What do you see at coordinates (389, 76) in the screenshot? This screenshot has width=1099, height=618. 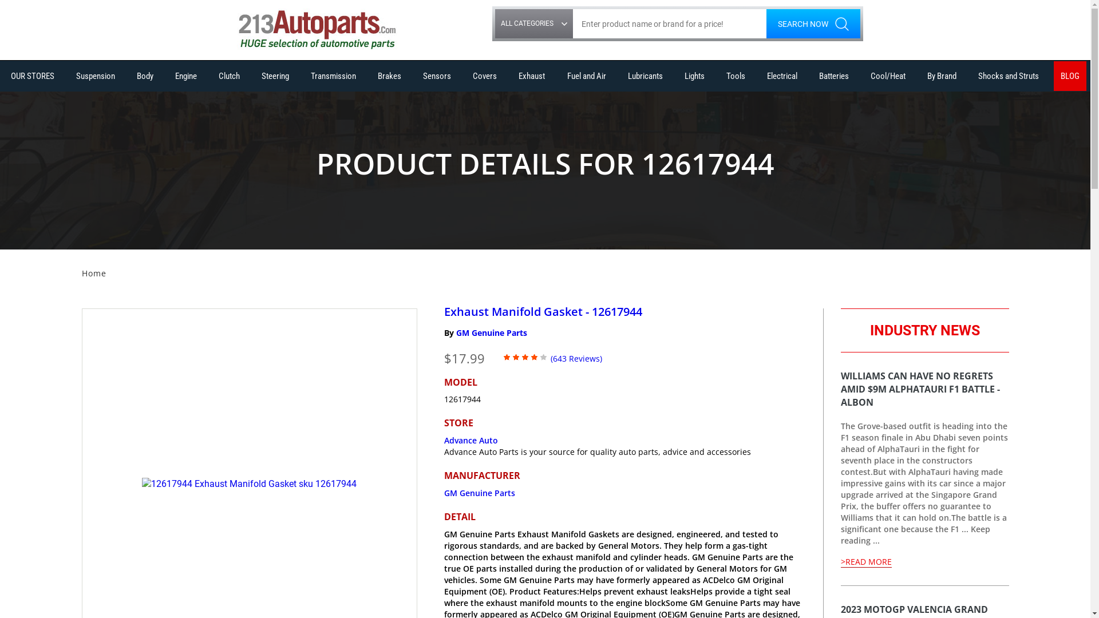 I see `Brakes` at bounding box center [389, 76].